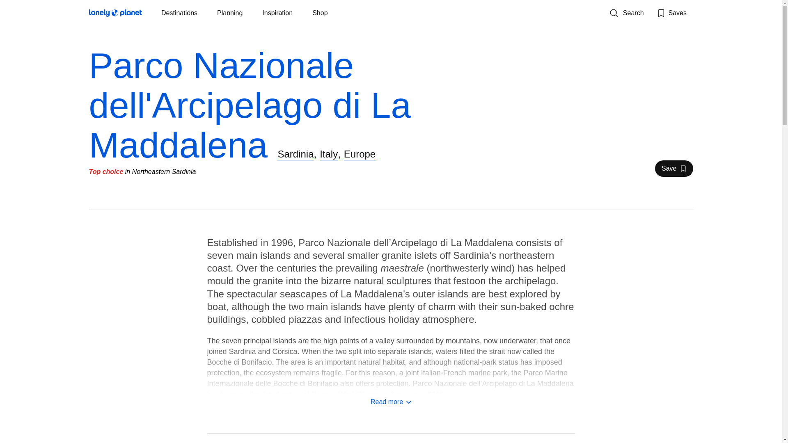 This screenshot has height=443, width=788. Describe the element at coordinates (671, 13) in the screenshot. I see `Inspiration` at that location.